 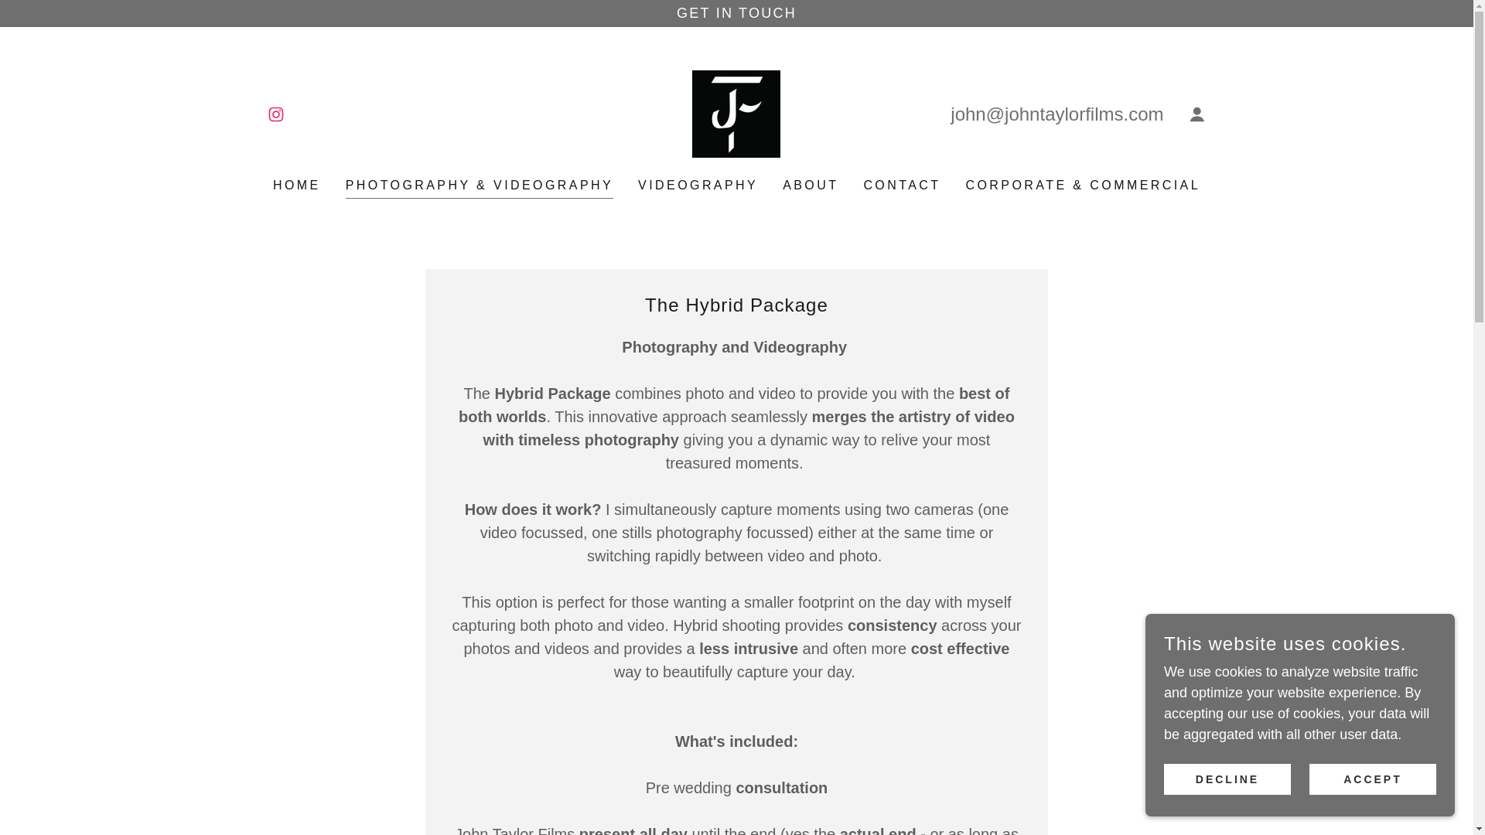 I want to click on CONTACT, so click(x=901, y=186).